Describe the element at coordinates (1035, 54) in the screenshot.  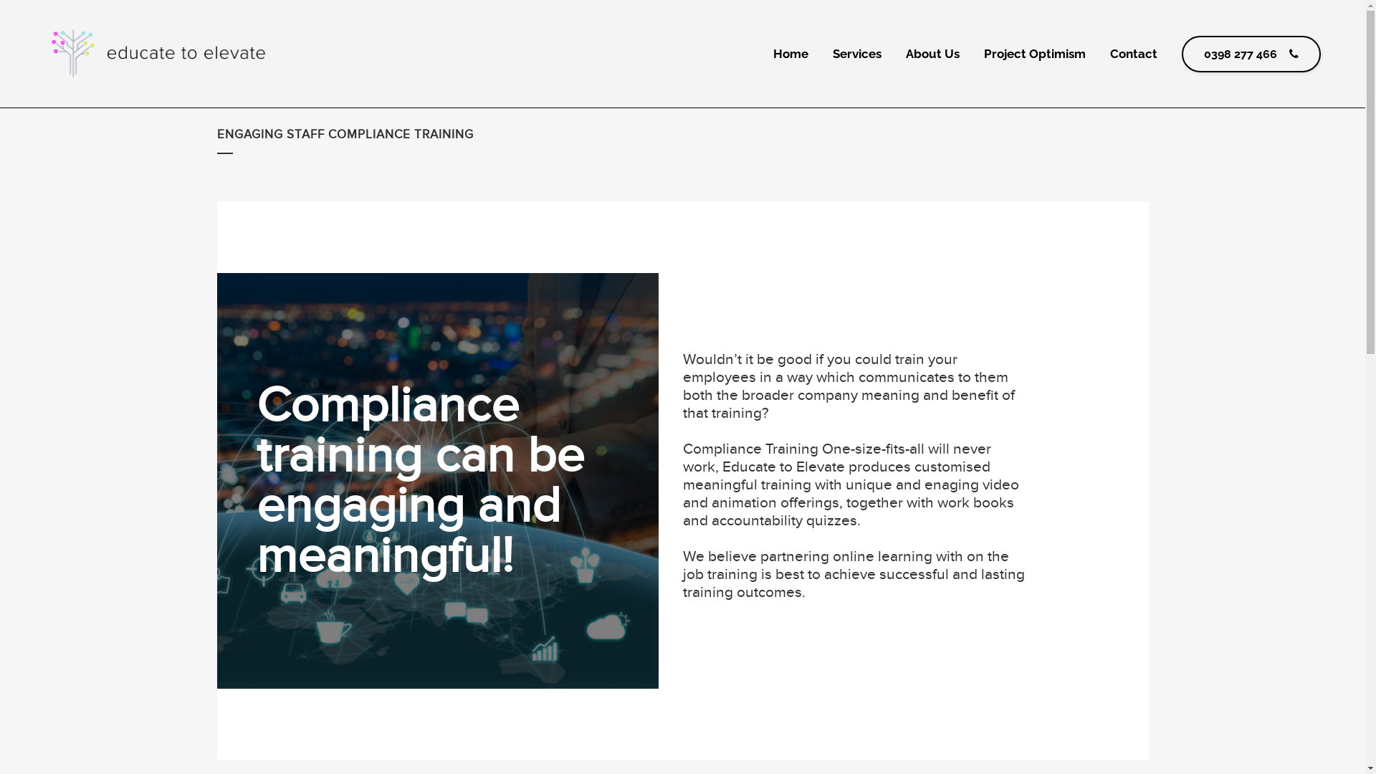
I see `Project Optimism` at that location.